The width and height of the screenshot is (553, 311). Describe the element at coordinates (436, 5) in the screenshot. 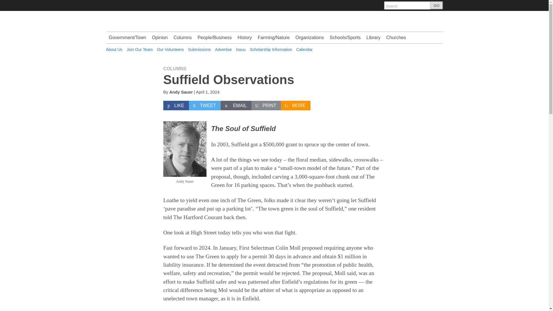

I see `GO` at that location.